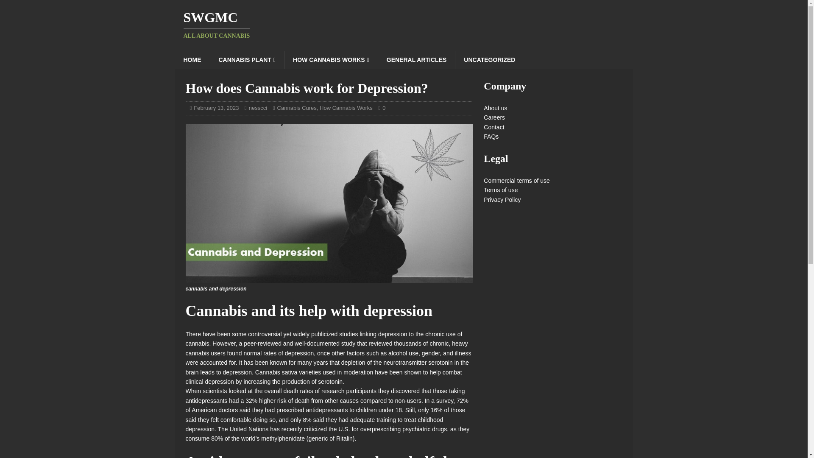 The image size is (814, 458). Describe the element at coordinates (297, 108) in the screenshot. I see `Cannabis Cures` at that location.